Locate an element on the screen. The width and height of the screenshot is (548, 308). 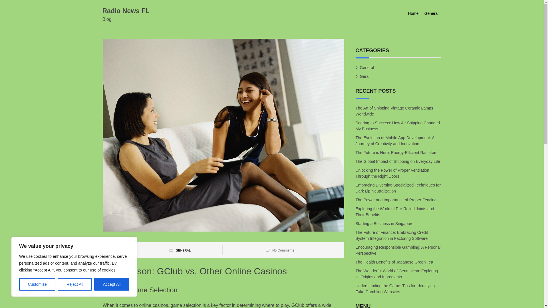
Accept All is located at coordinates (112, 284).